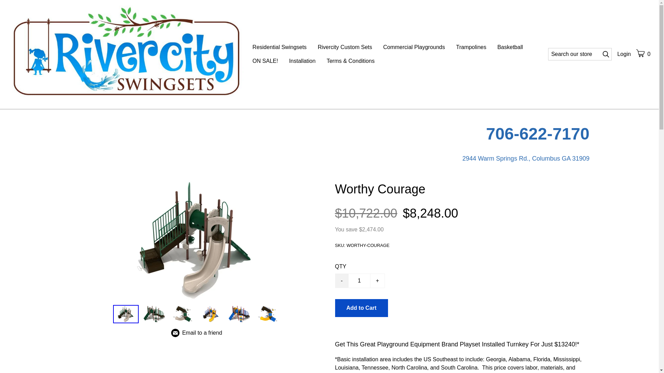 This screenshot has height=373, width=664. I want to click on Rivercity Custom Sets, so click(345, 47).